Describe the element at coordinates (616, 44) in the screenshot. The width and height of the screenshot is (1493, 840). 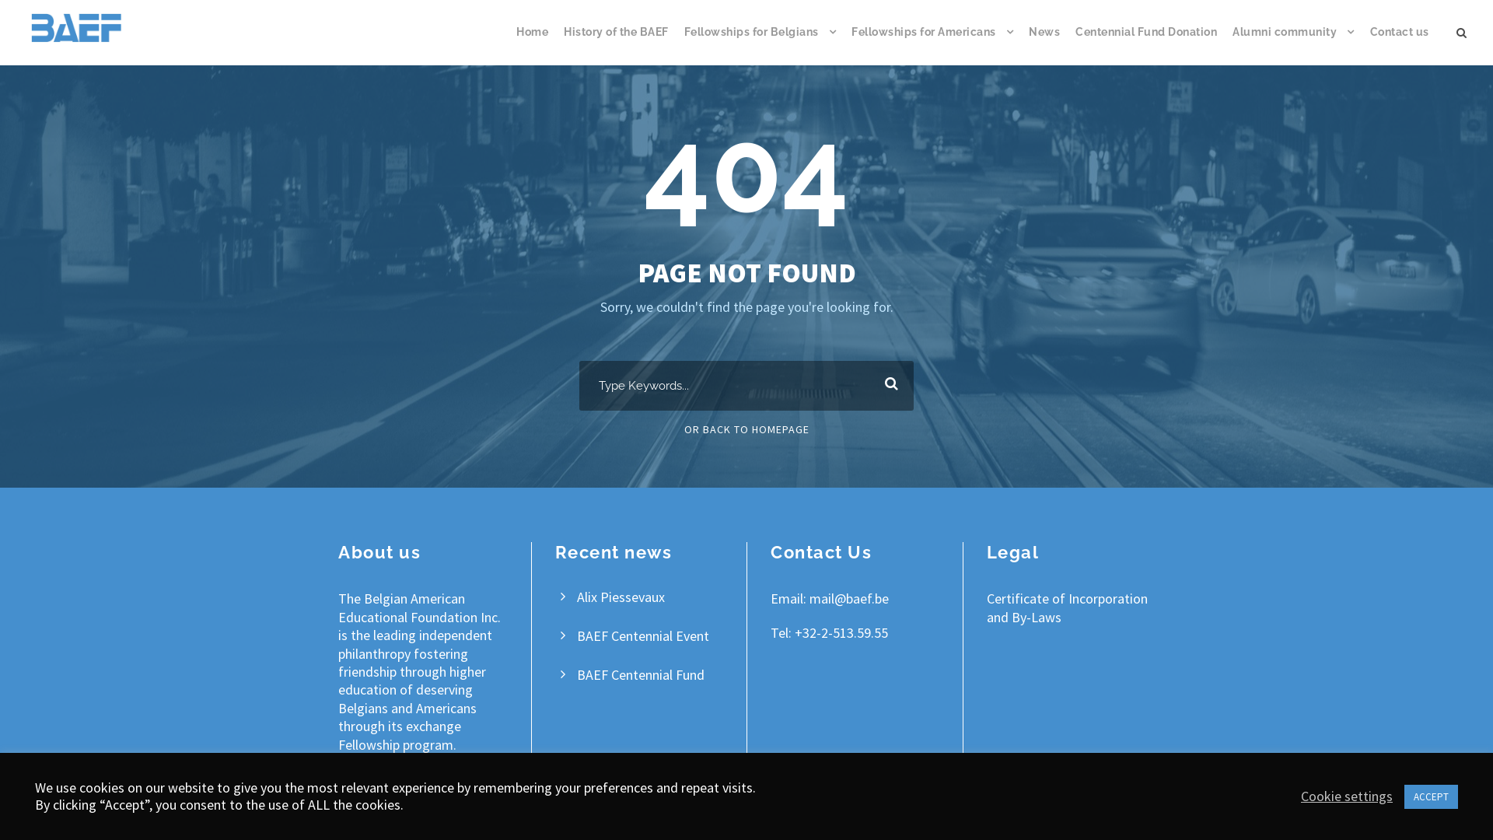
I see `History of the BAEF` at that location.